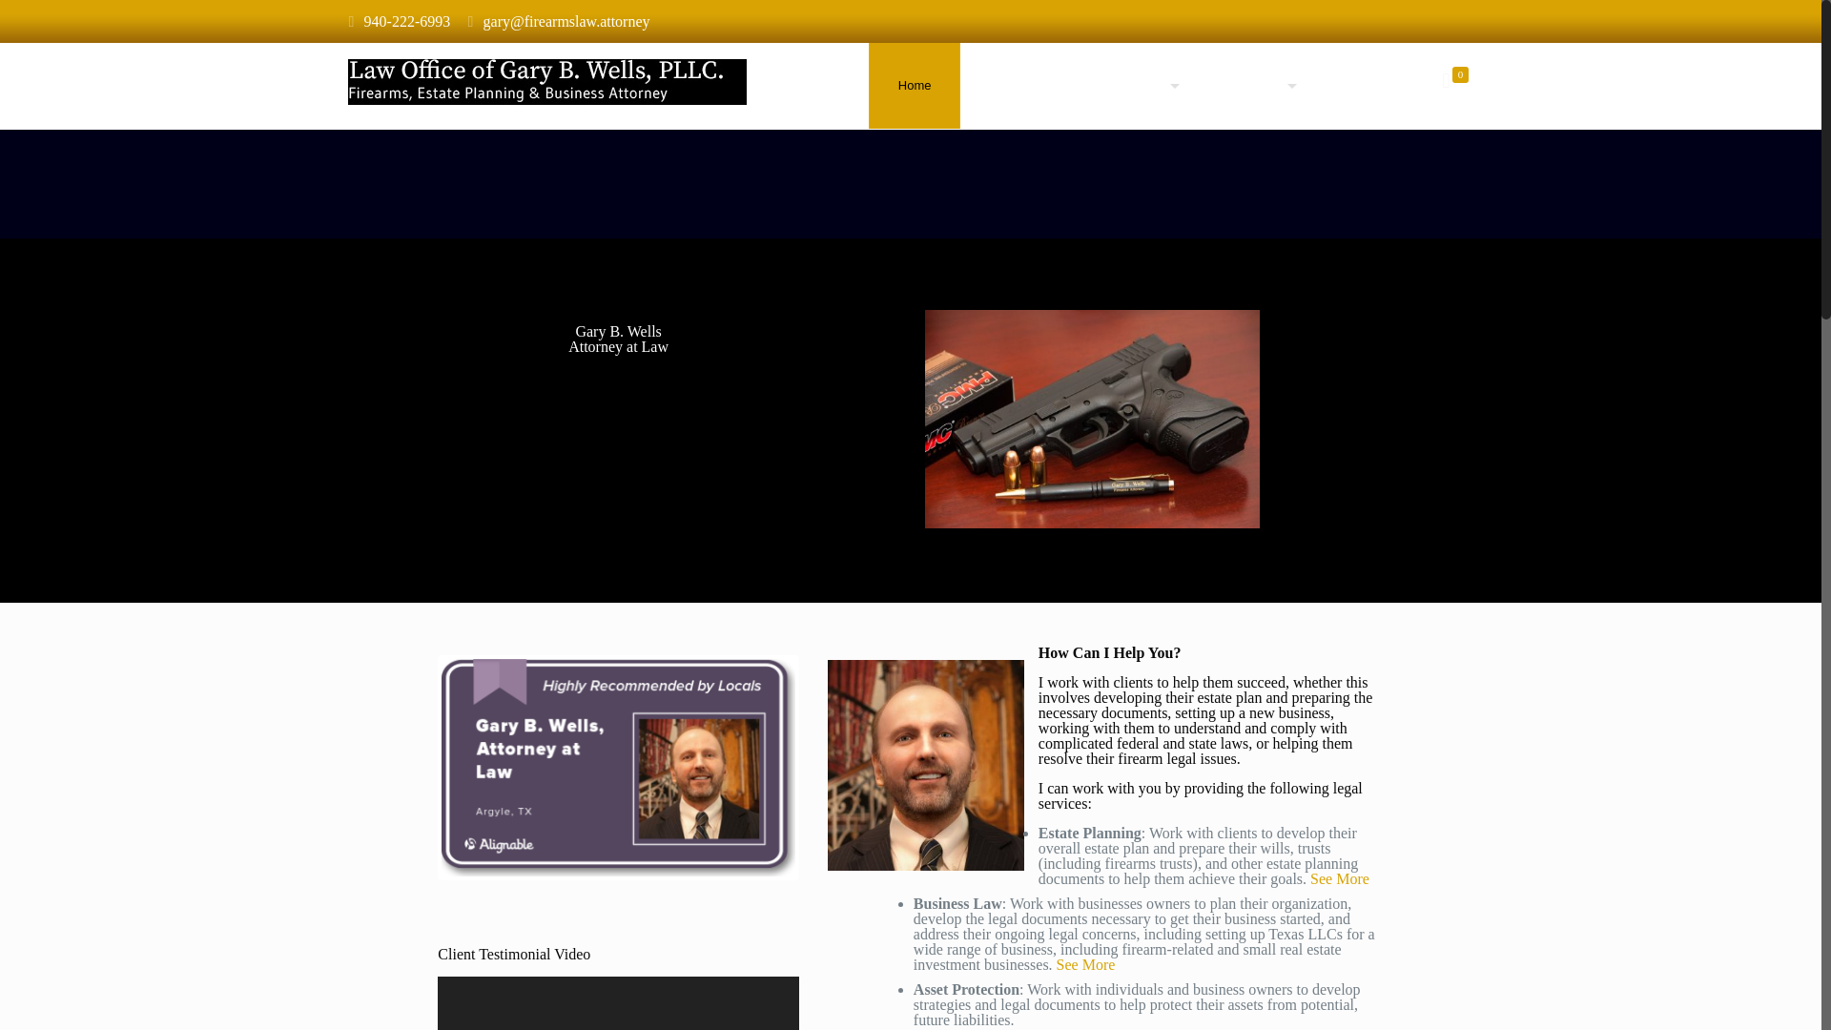 The height and width of the screenshot is (1030, 1831). I want to click on 940-222-6993, so click(407, 21).